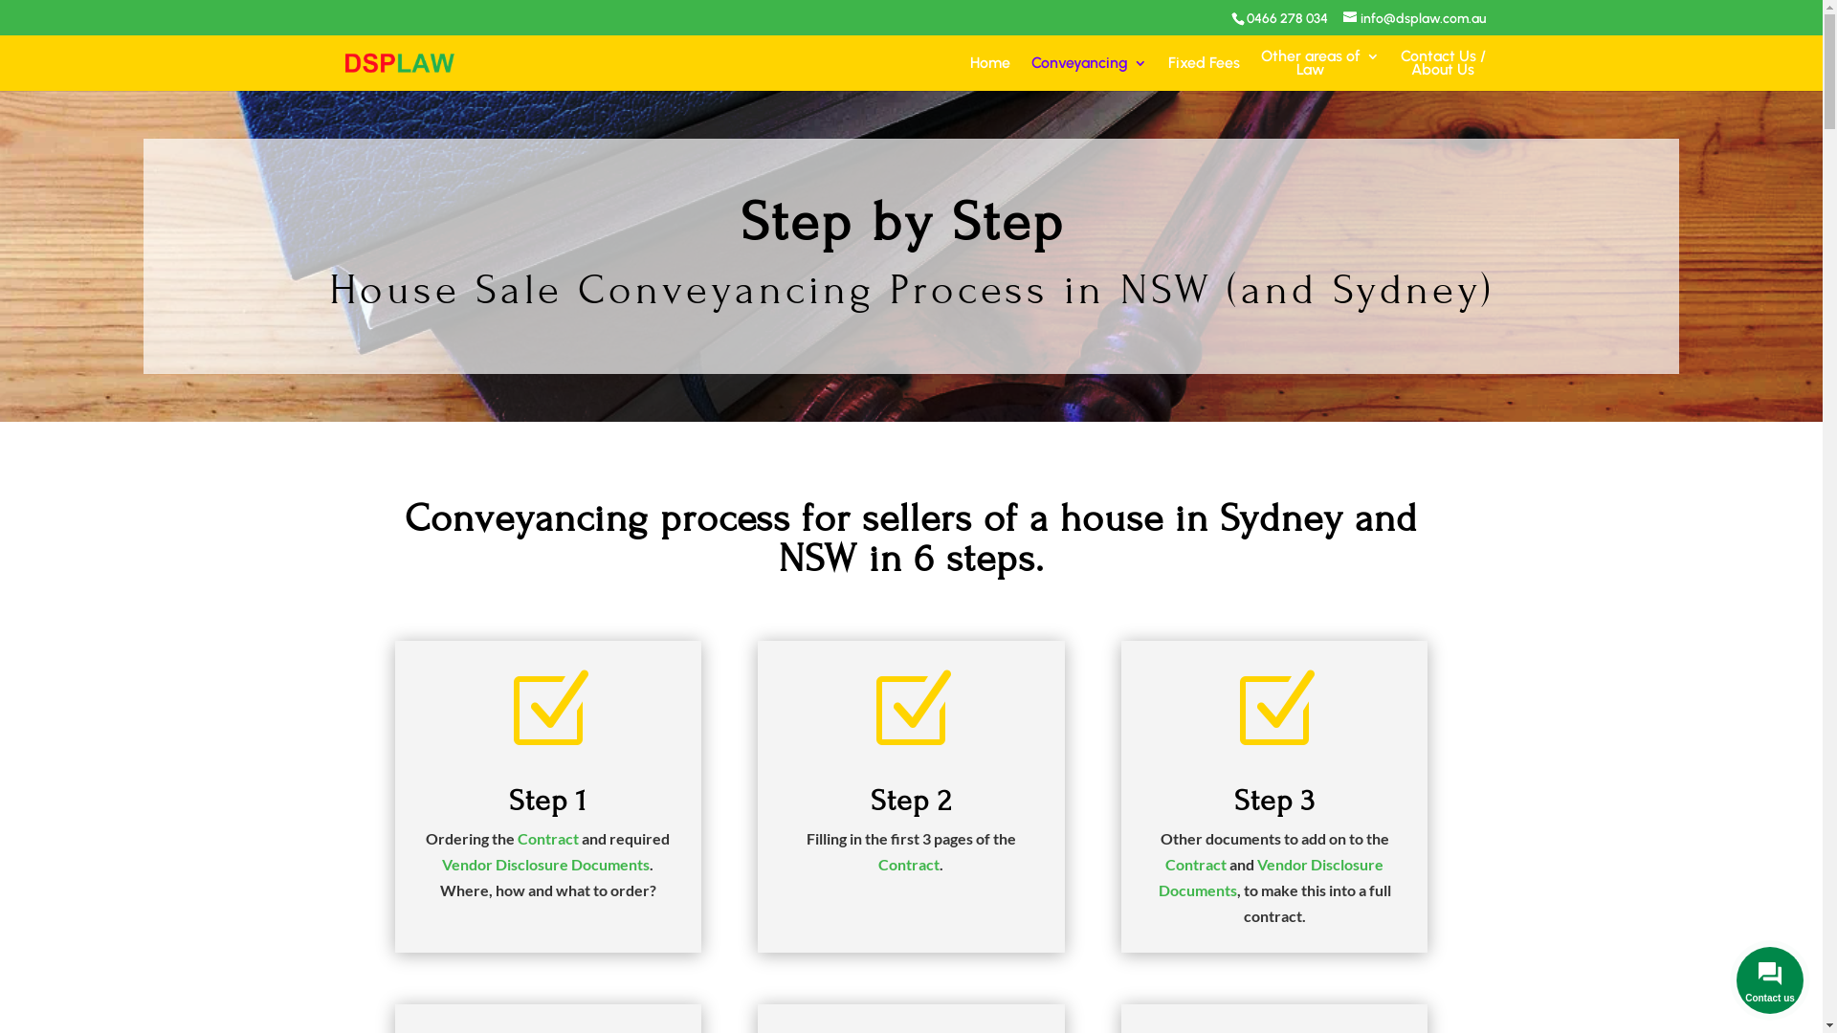  I want to click on Fixed Fees, so click(1204, 71).